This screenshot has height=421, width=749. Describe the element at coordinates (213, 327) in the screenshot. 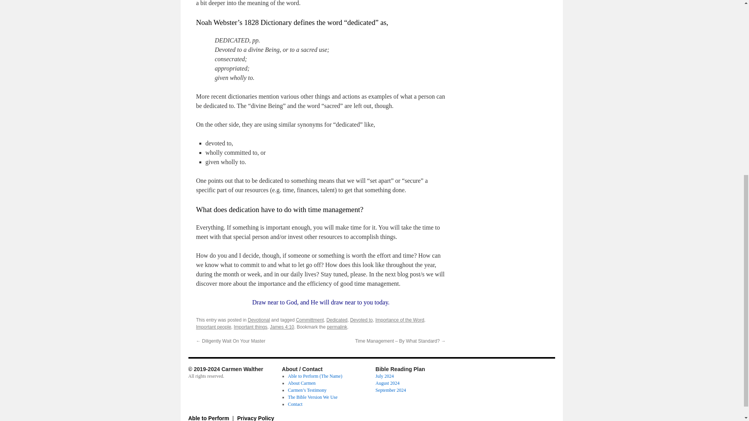

I see `Important people` at that location.